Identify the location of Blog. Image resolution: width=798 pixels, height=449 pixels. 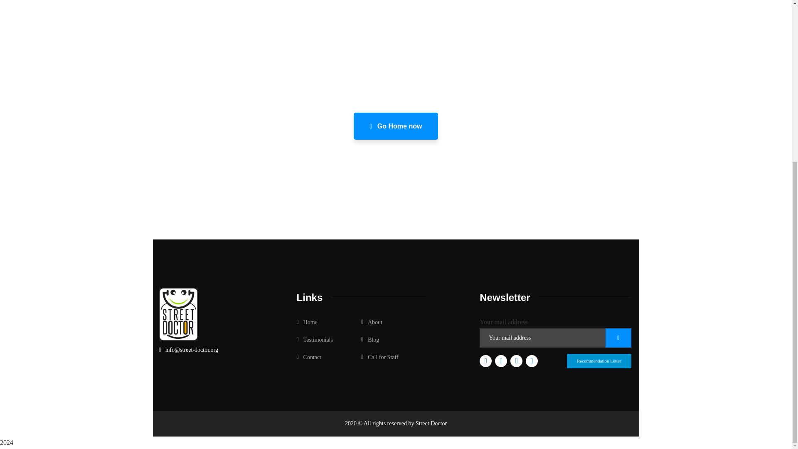
(370, 340).